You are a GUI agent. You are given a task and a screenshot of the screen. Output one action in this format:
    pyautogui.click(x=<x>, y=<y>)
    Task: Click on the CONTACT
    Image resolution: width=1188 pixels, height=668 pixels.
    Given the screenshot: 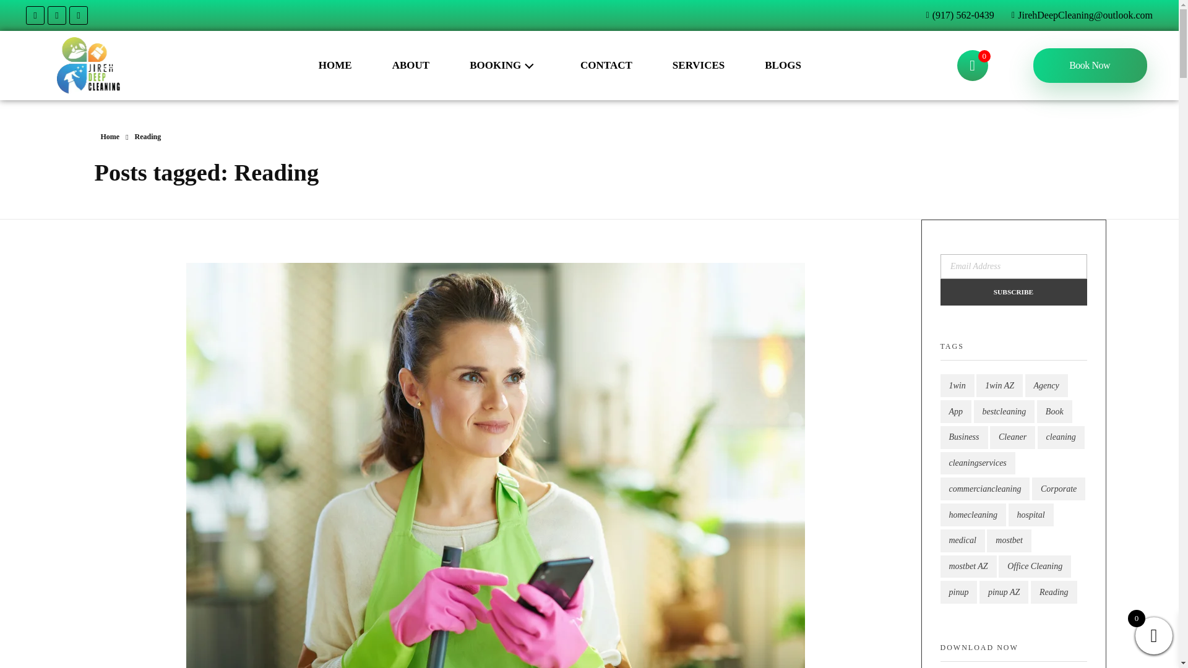 What is the action you would take?
    pyautogui.click(x=606, y=65)
    